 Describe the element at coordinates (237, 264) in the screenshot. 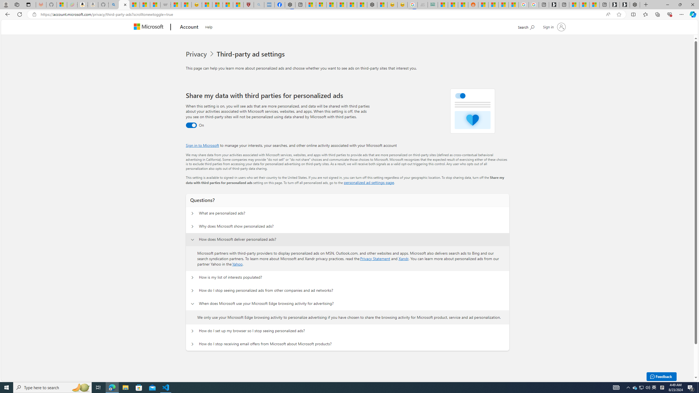

I see `Yahoo` at that location.